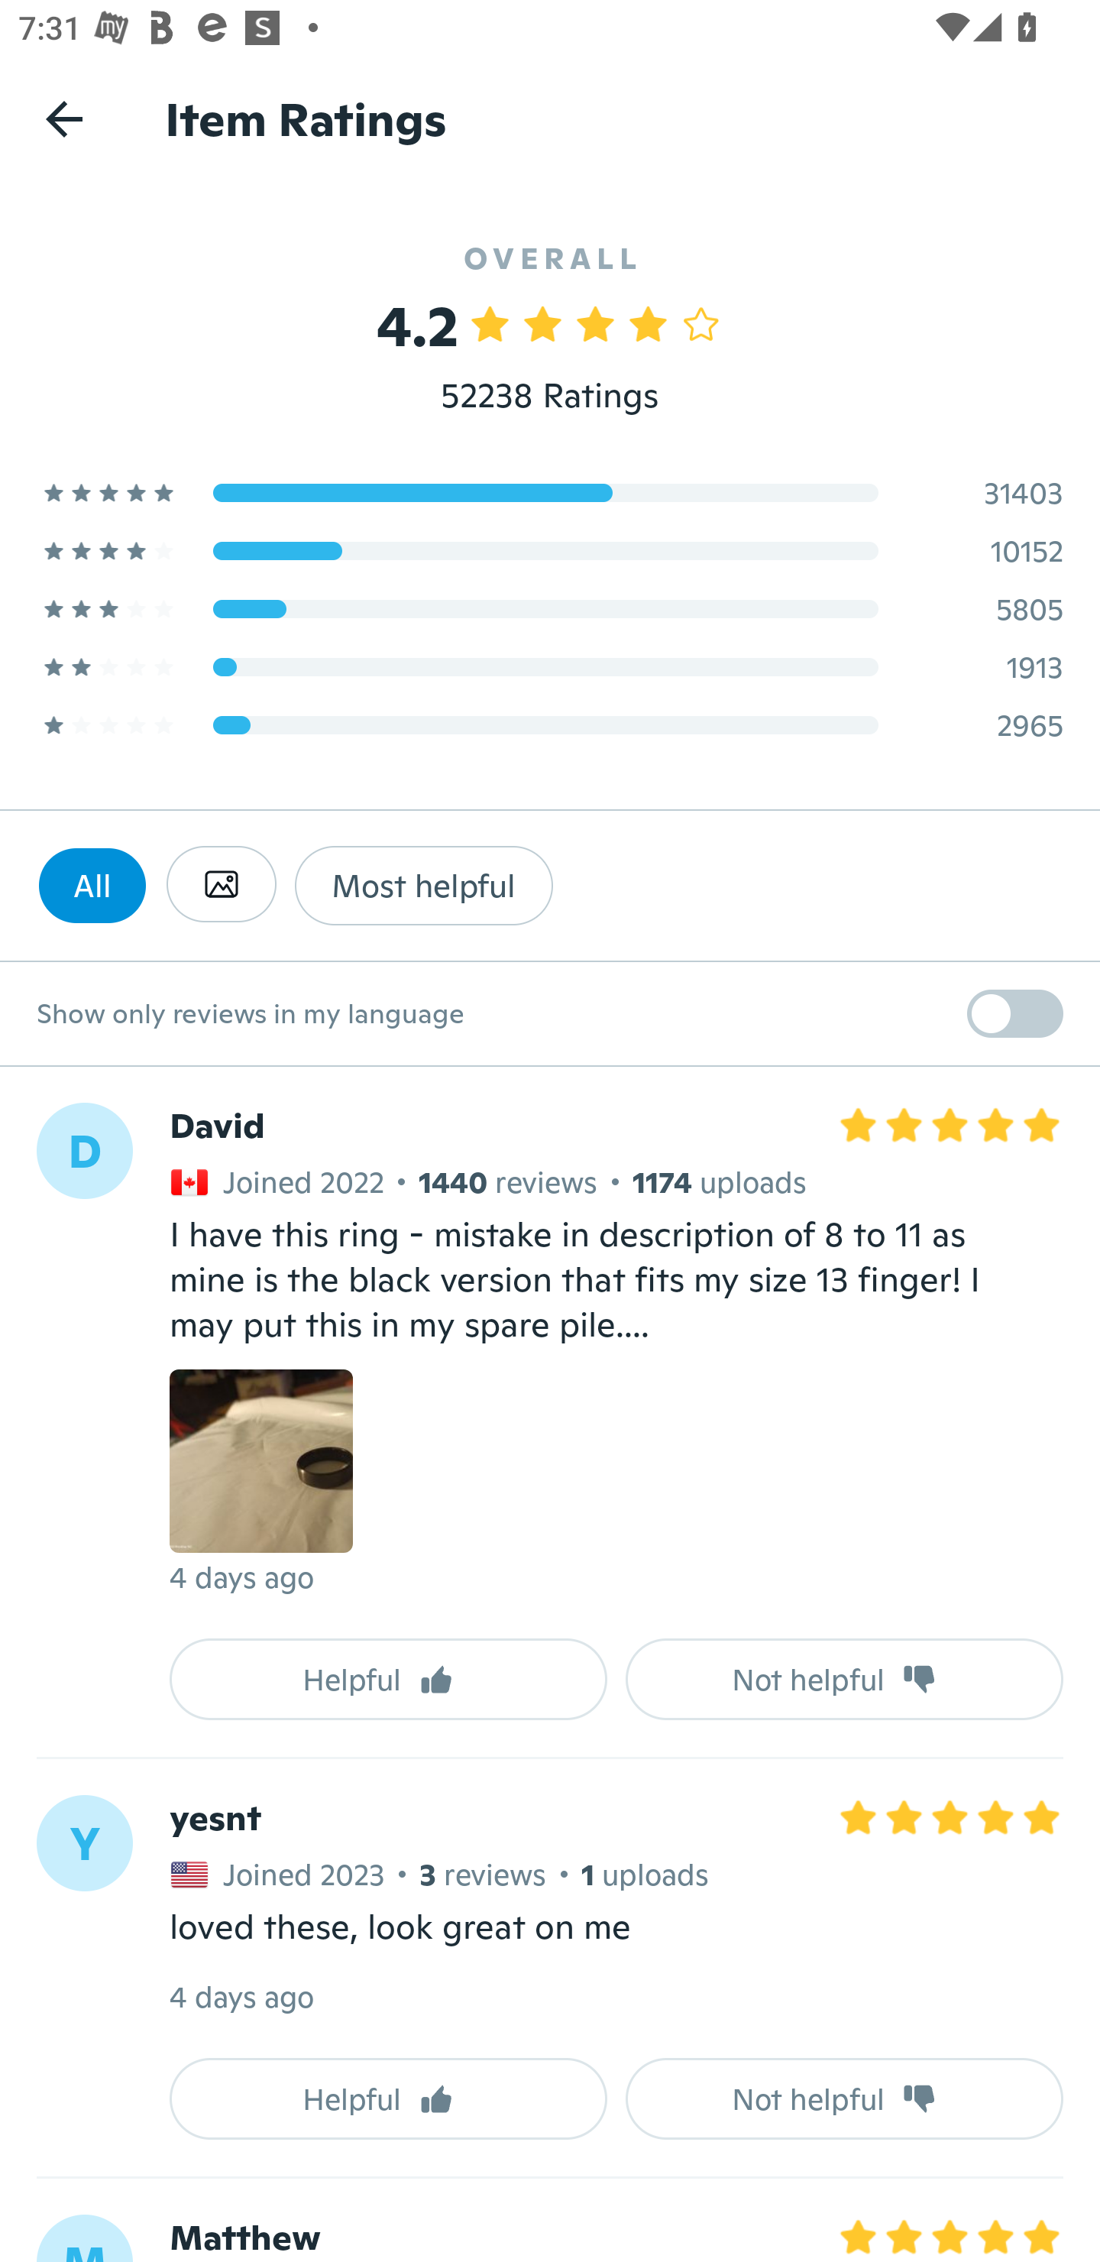  What do you see at coordinates (845, 2098) in the screenshot?
I see `Not helpful` at bounding box center [845, 2098].